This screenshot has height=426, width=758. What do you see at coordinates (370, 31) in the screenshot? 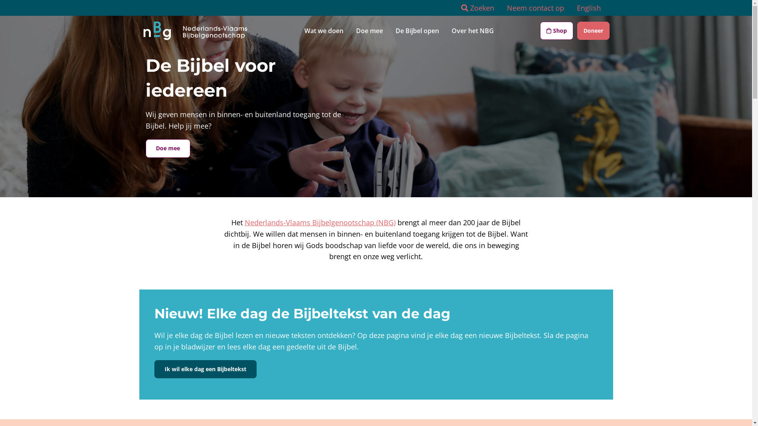
I see `Doe mee` at bounding box center [370, 31].